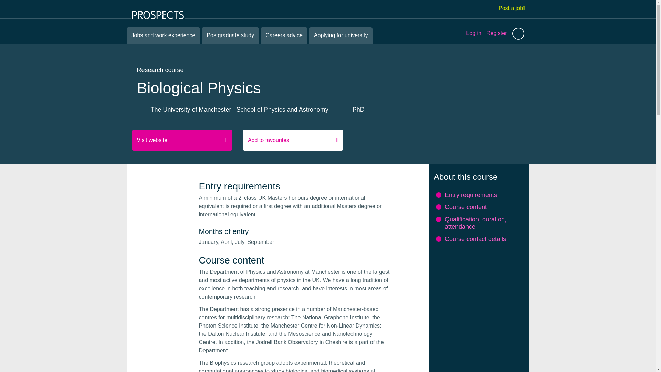  Describe the element at coordinates (284, 35) in the screenshot. I see `Careers advice` at that location.